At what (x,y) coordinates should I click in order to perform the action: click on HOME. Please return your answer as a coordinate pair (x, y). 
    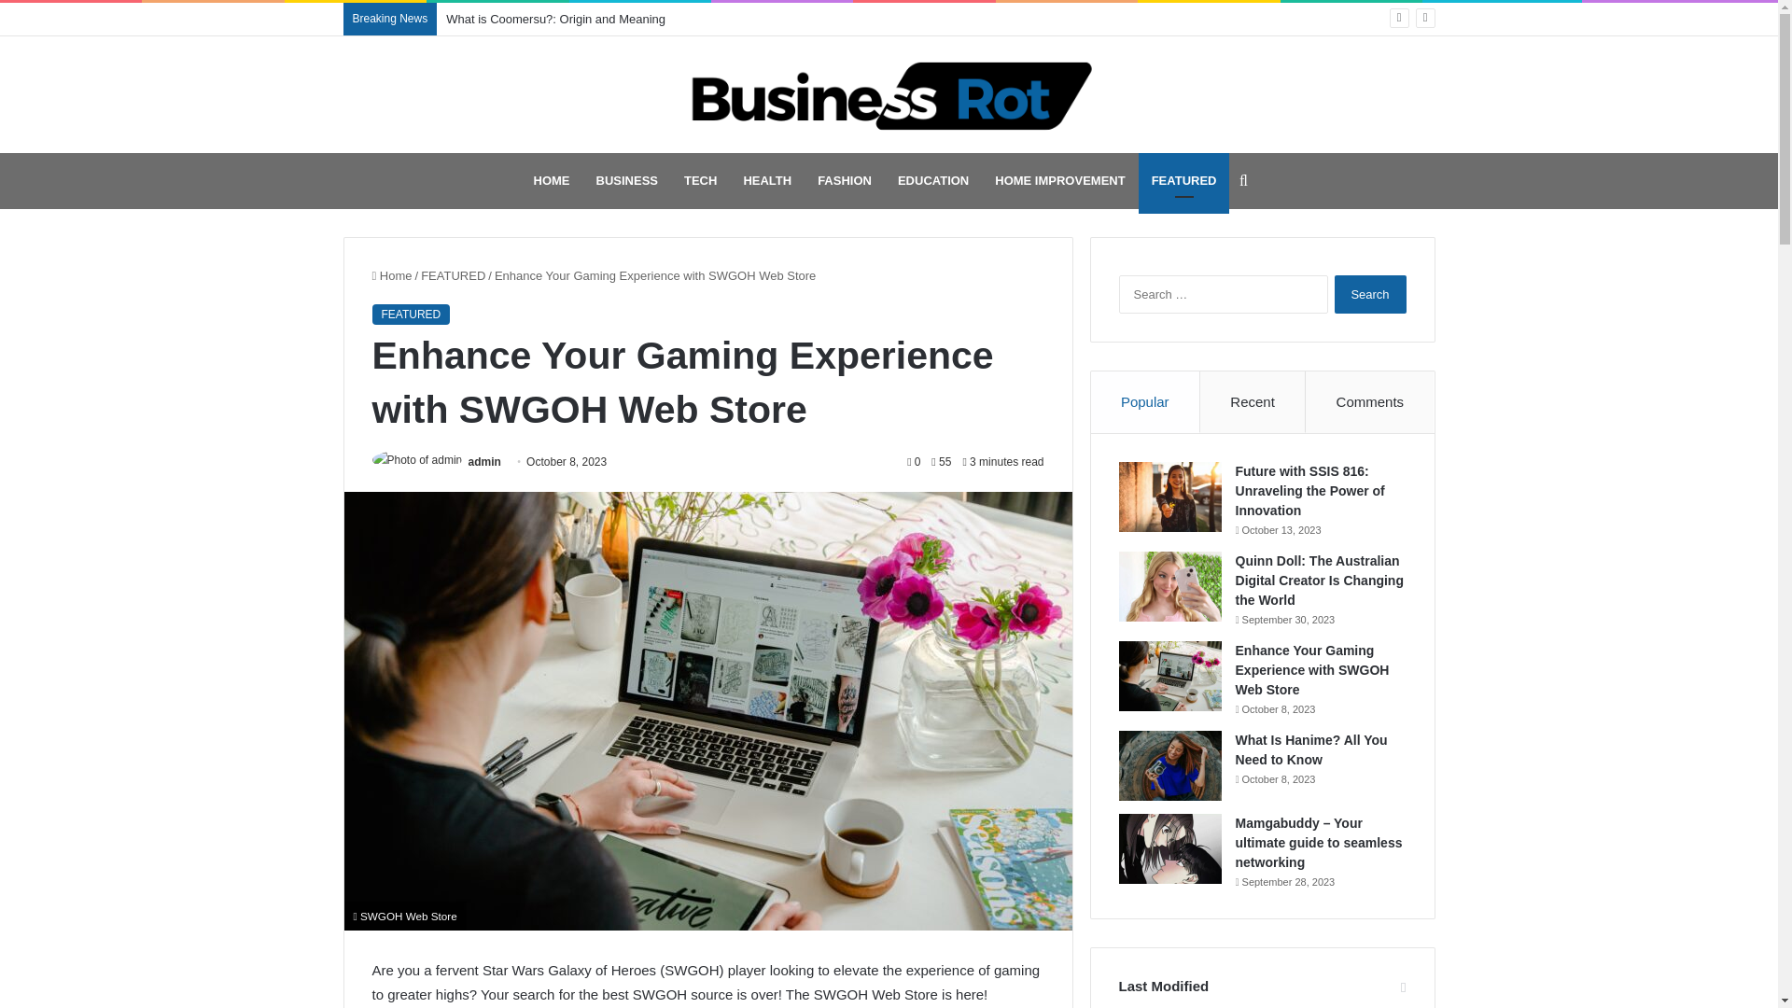
    Looking at the image, I should click on (553, 181).